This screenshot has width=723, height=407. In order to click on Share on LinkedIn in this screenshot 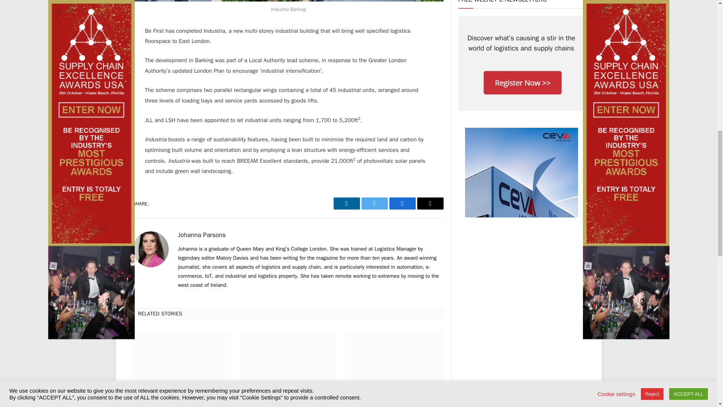, I will do `click(346, 203)`.